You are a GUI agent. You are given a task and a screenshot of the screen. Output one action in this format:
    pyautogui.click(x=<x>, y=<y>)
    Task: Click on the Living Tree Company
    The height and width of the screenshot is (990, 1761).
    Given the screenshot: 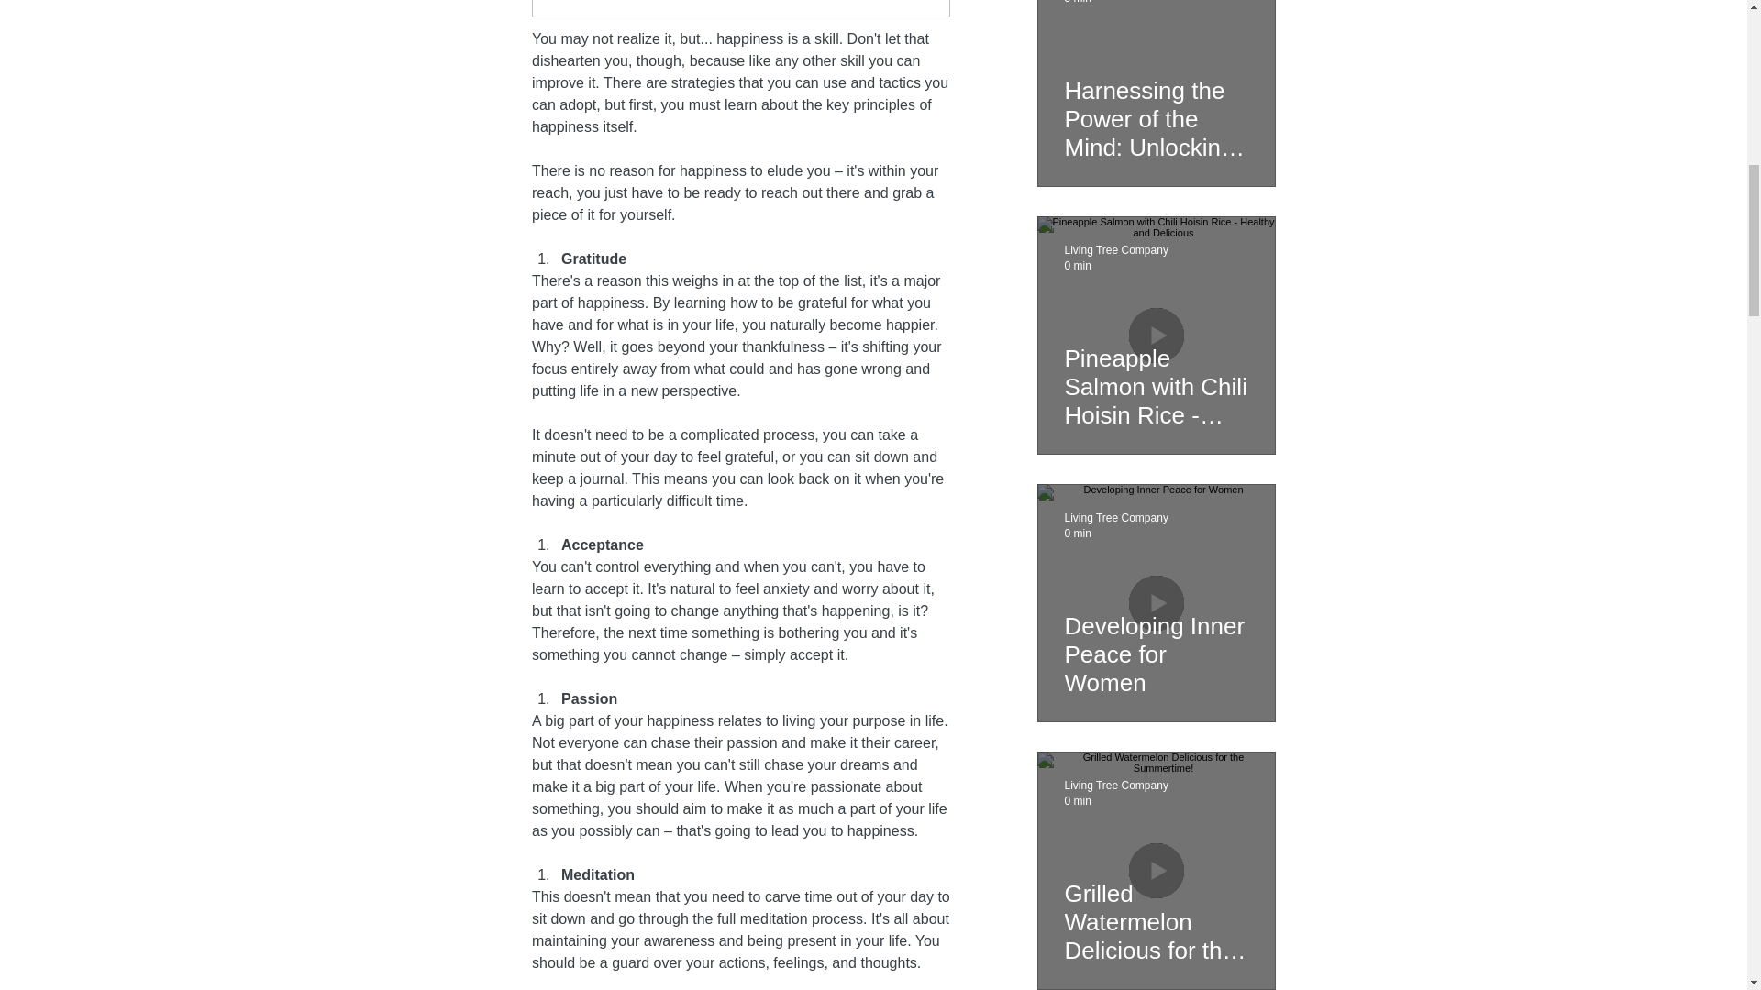 What is the action you would take?
    pyautogui.click(x=1115, y=249)
    